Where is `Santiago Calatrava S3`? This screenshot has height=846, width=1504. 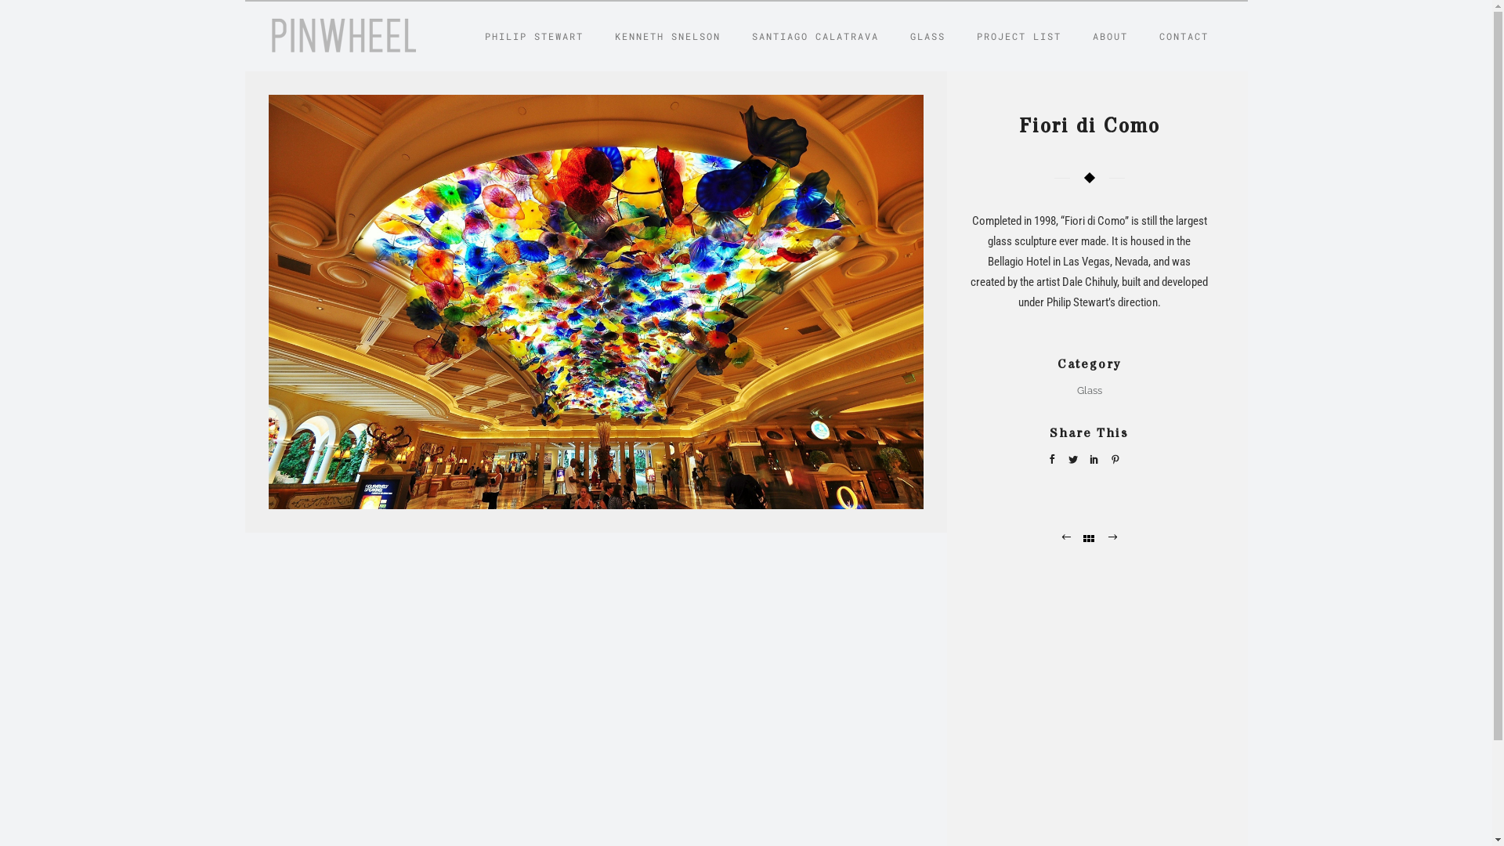
Santiago Calatrava S3 is located at coordinates (1112, 539).